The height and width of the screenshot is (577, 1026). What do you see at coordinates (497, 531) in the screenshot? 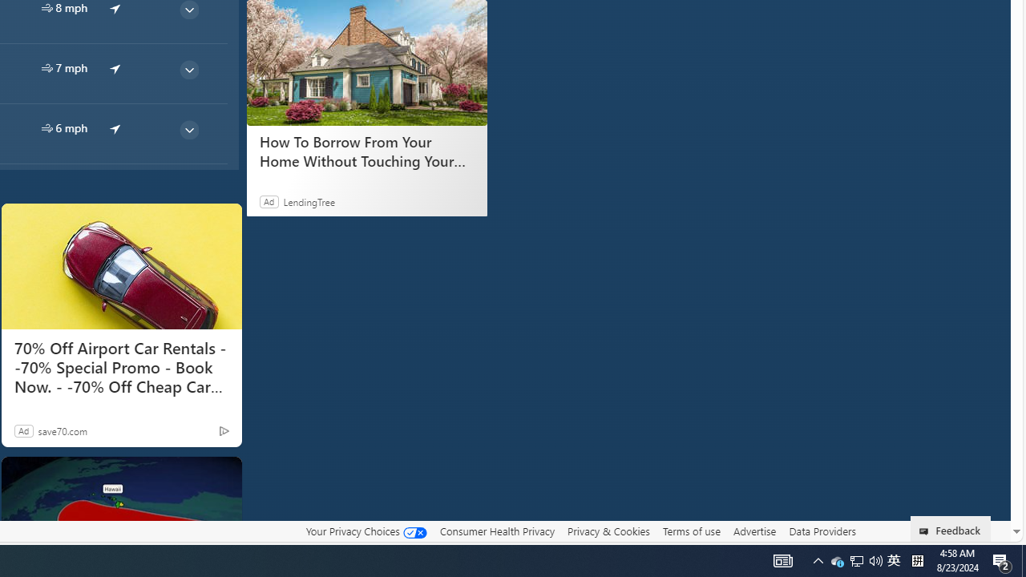
I see `Consumer Health Privacy` at bounding box center [497, 531].